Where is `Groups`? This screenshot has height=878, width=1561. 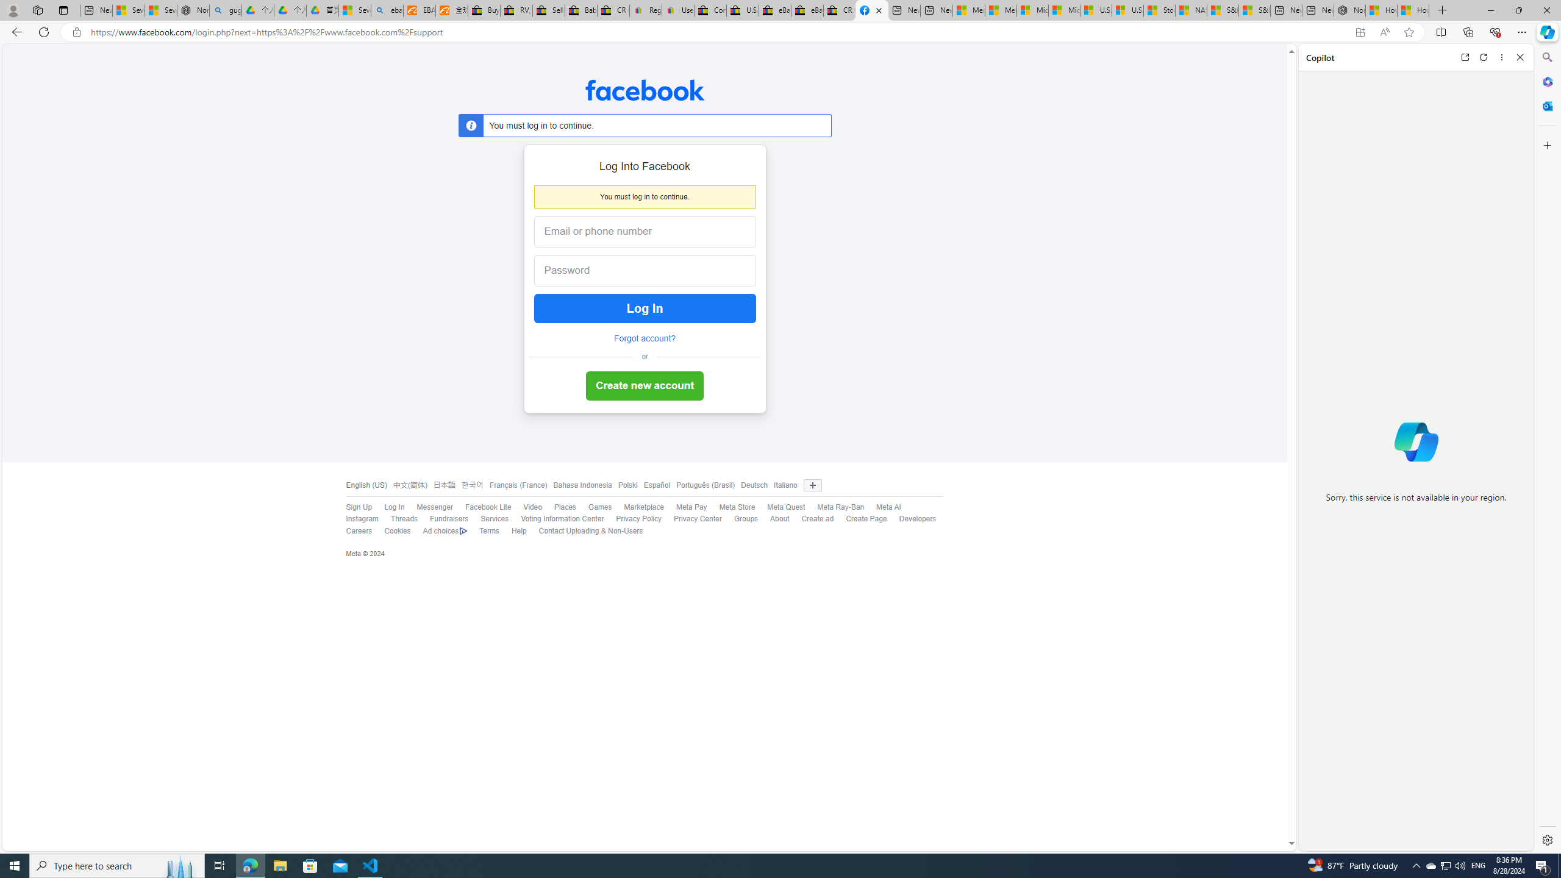 Groups is located at coordinates (746, 519).